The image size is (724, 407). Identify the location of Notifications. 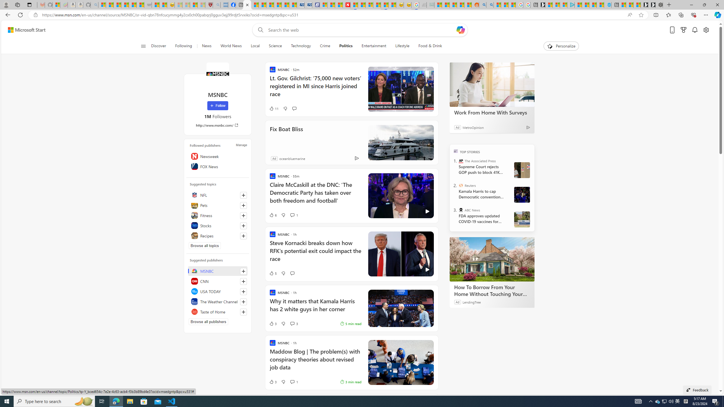
(695, 30).